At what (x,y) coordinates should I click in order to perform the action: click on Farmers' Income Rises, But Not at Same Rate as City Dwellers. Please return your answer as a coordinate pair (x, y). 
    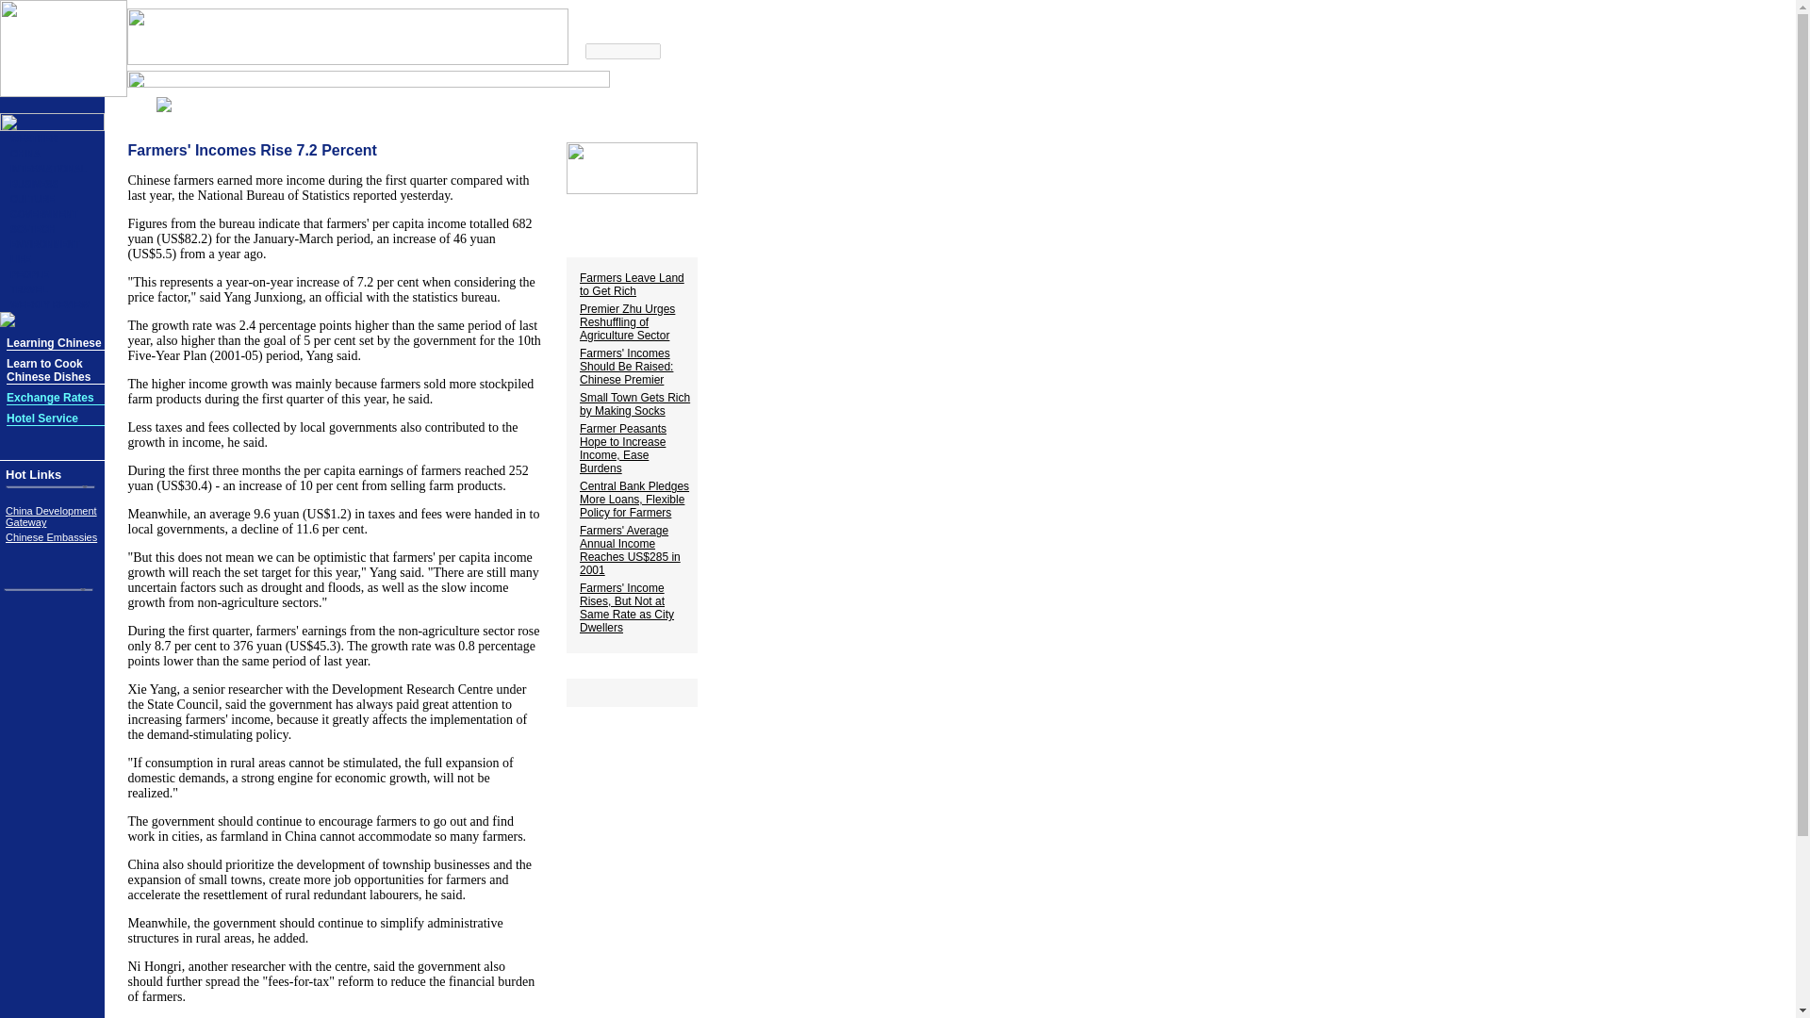
    Looking at the image, I should click on (626, 607).